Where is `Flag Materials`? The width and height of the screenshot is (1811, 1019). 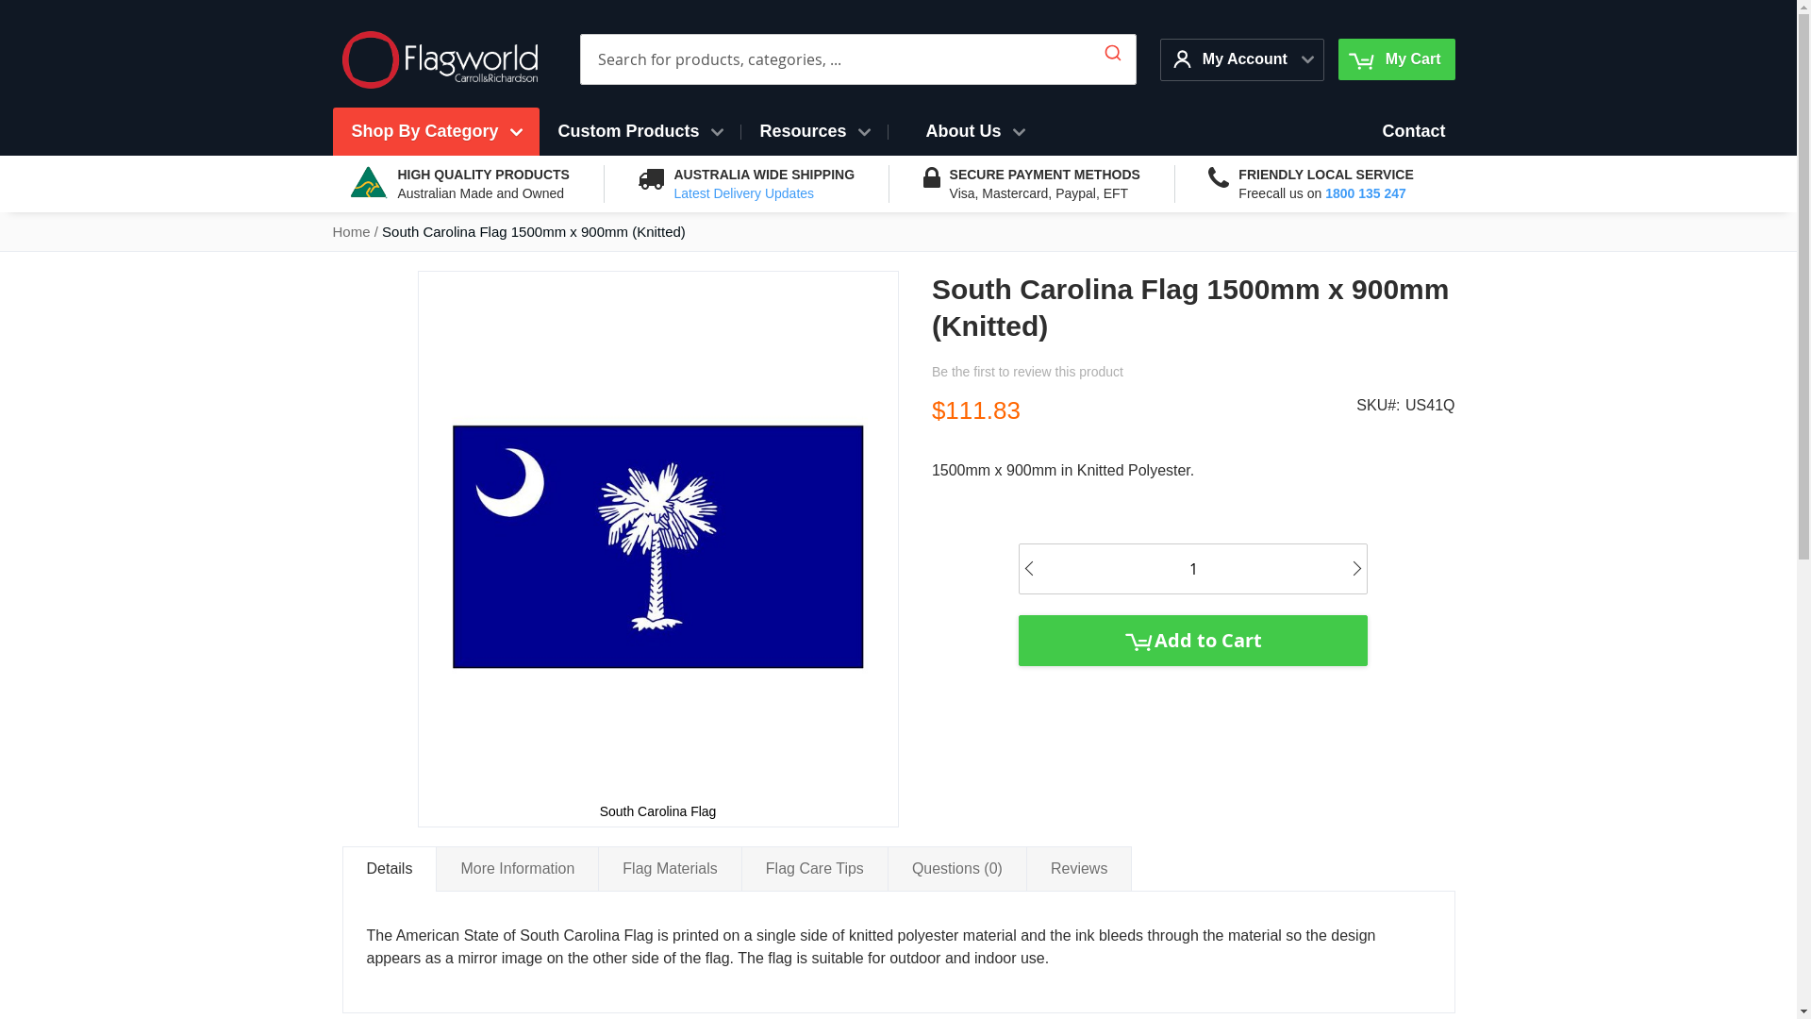
Flag Materials is located at coordinates (670, 868).